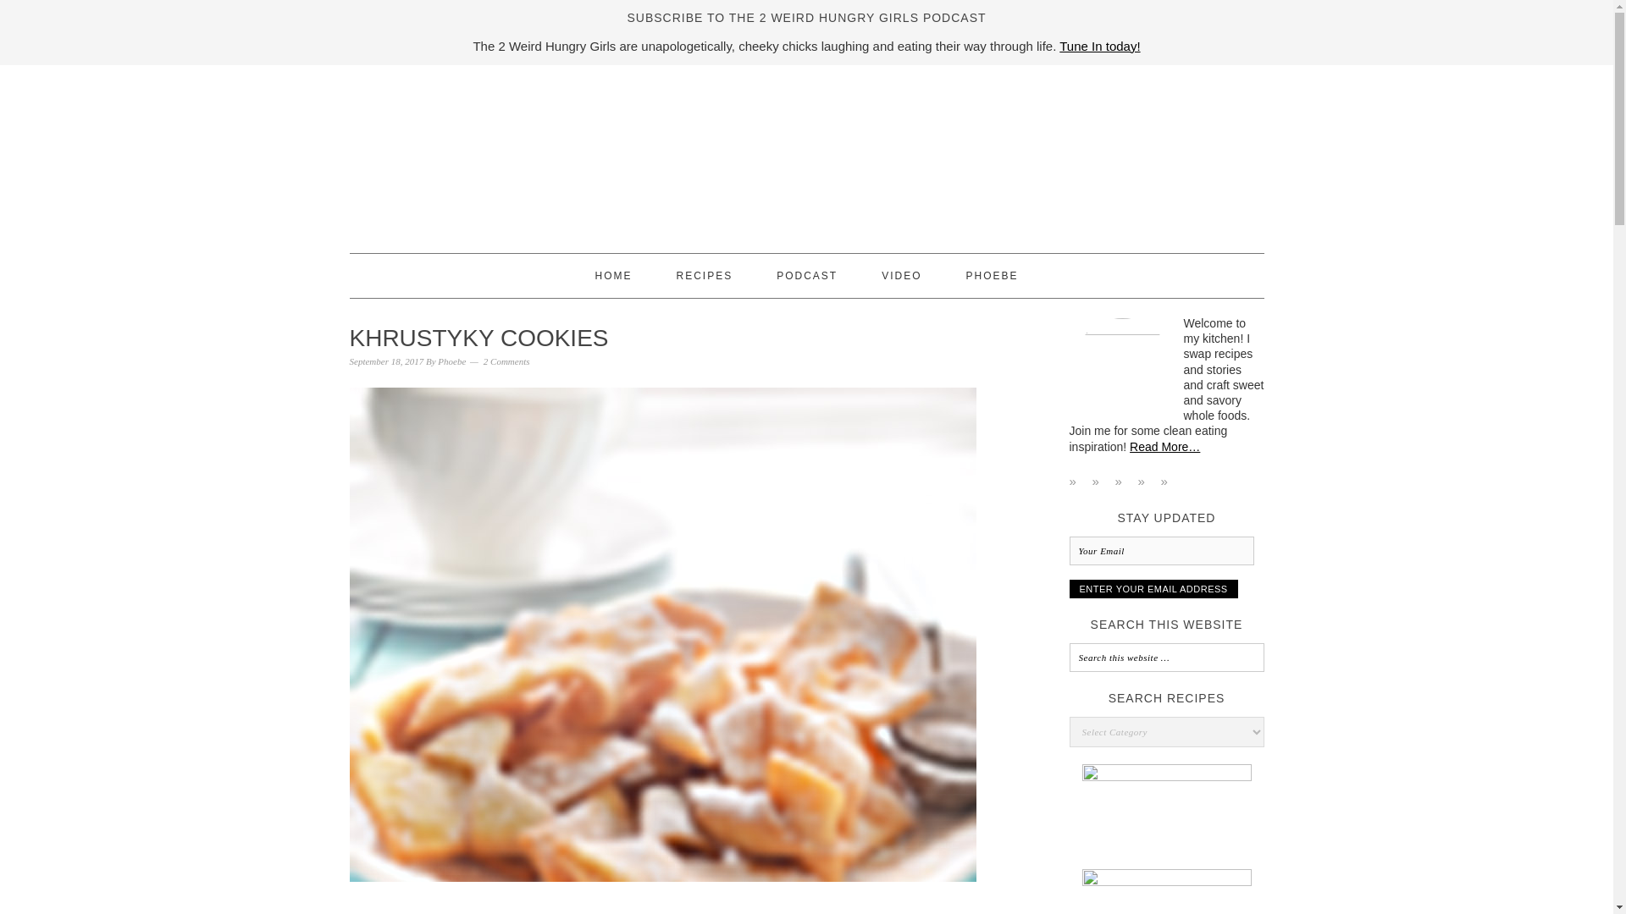  I want to click on RECIPES, so click(705, 276).